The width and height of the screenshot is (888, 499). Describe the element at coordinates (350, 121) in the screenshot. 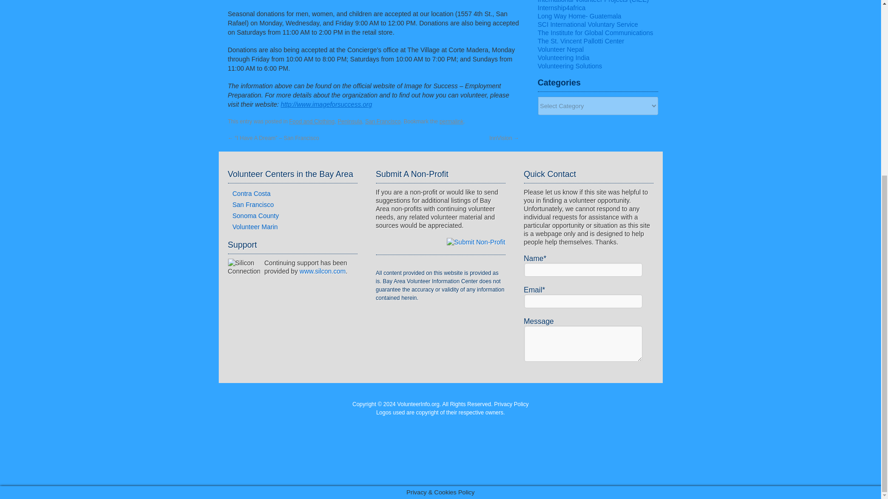

I see `Peninsula` at that location.